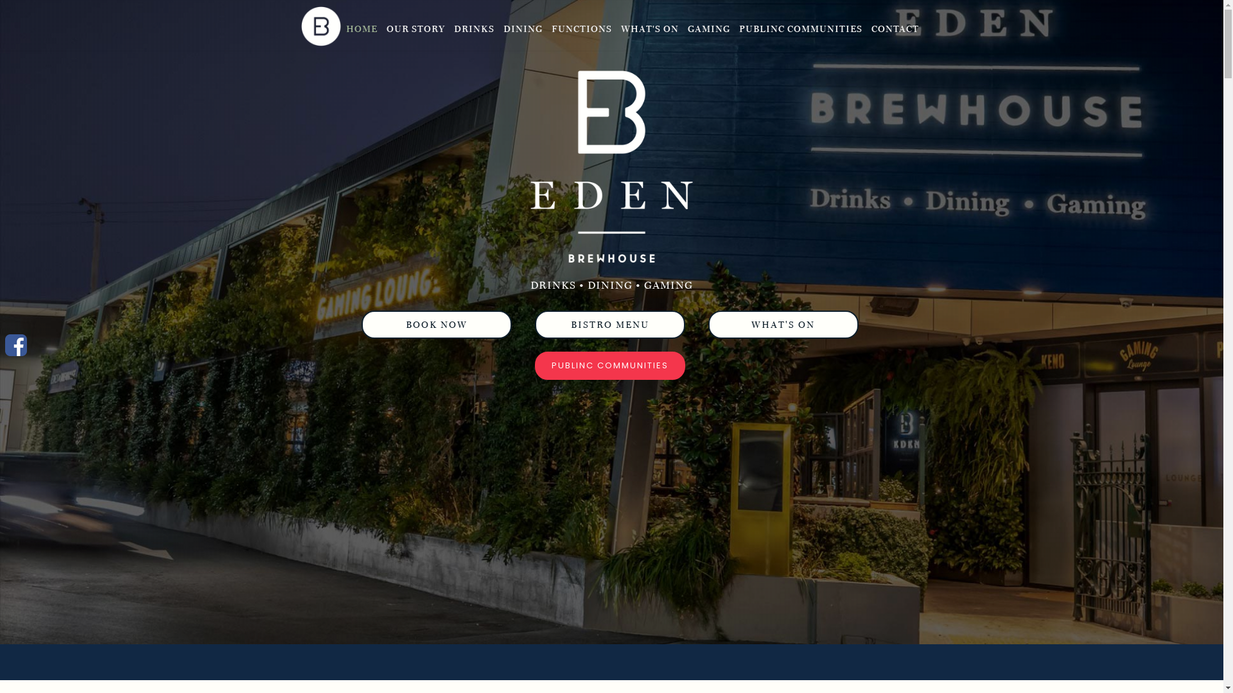 This screenshot has height=693, width=1233. What do you see at coordinates (610, 325) in the screenshot?
I see `BISTRO MENU` at bounding box center [610, 325].